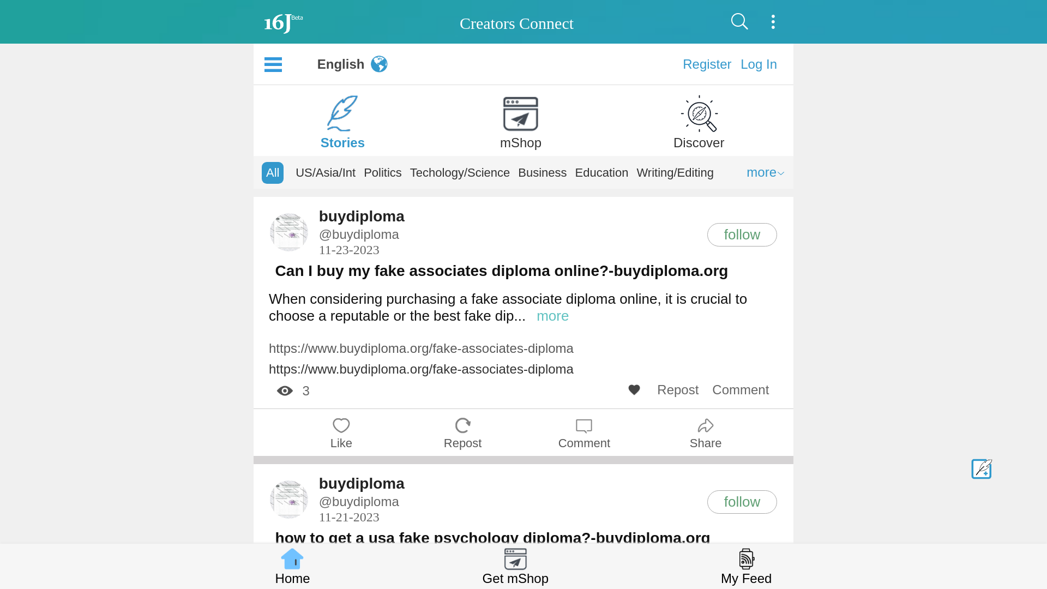  What do you see at coordinates (675, 173) in the screenshot?
I see `Writing/Editing` at bounding box center [675, 173].